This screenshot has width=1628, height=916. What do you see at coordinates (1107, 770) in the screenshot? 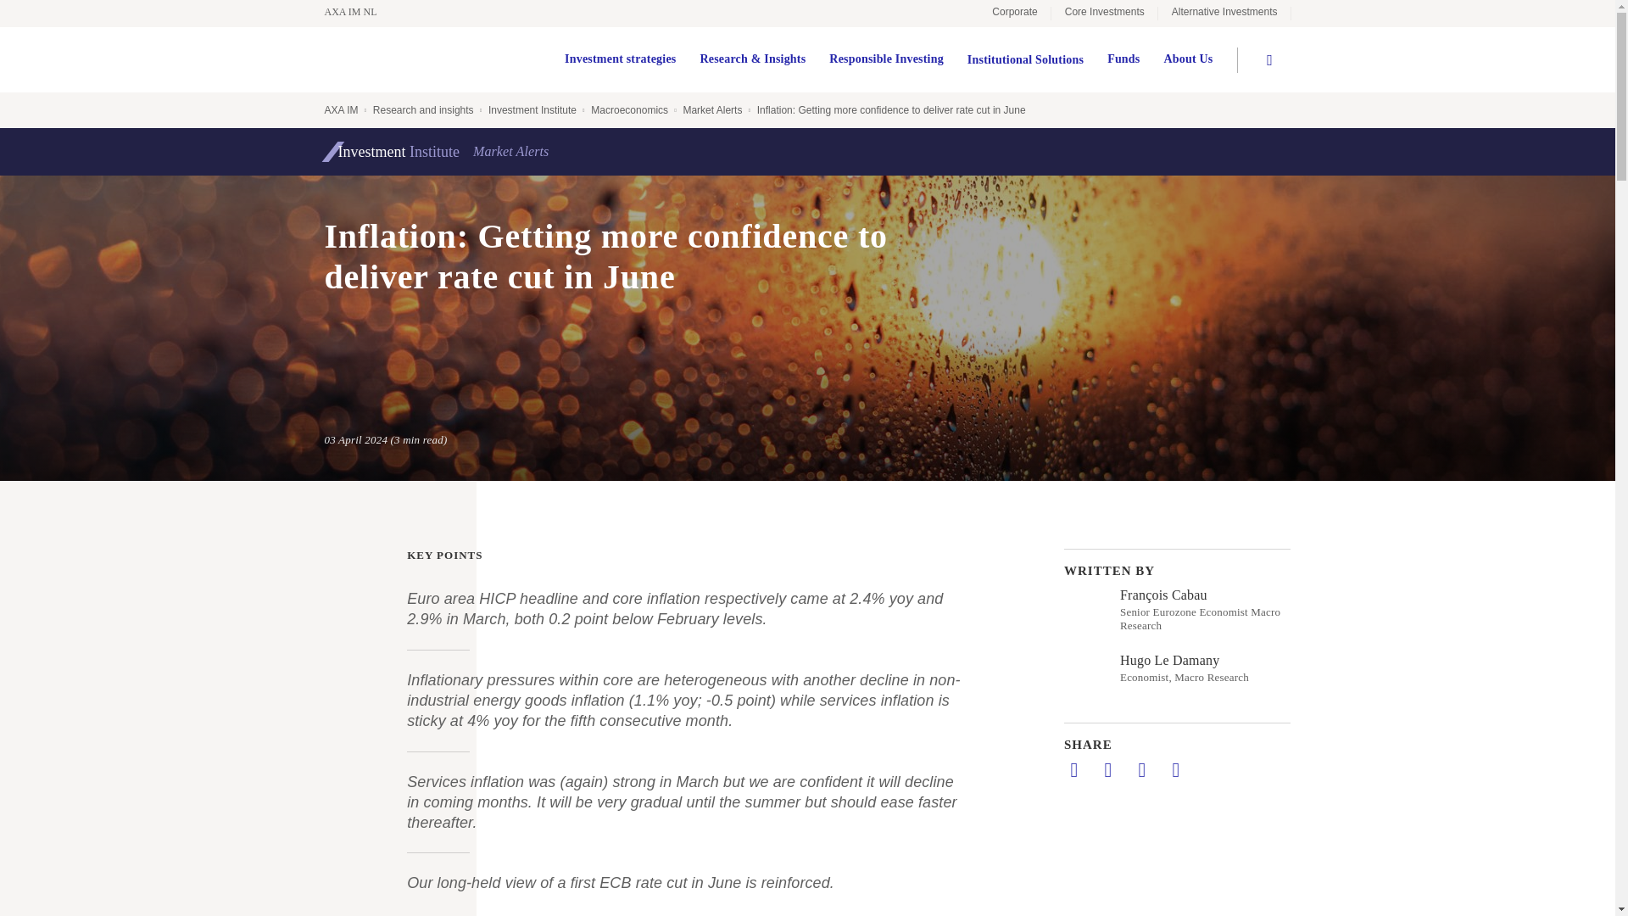
I see `Share on twitter` at bounding box center [1107, 770].